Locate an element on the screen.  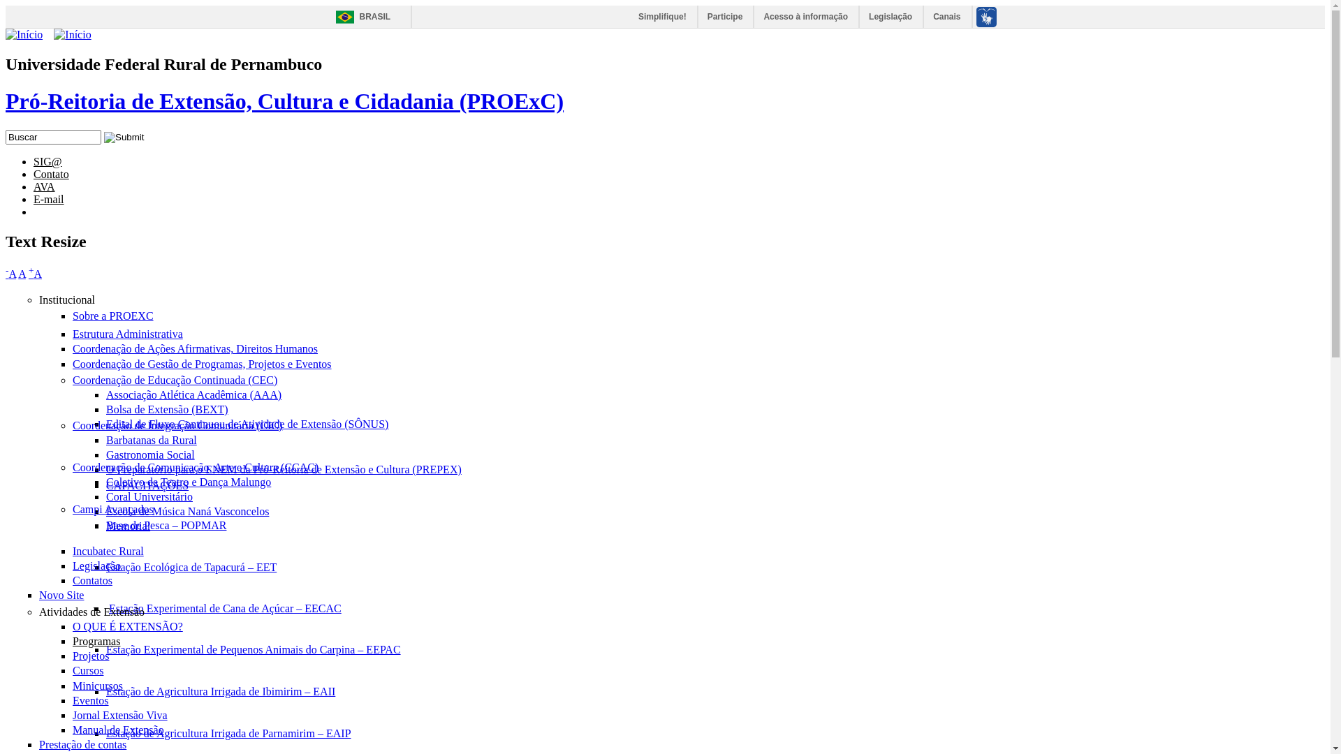
Estrutura Administrativa is located at coordinates (128, 334).